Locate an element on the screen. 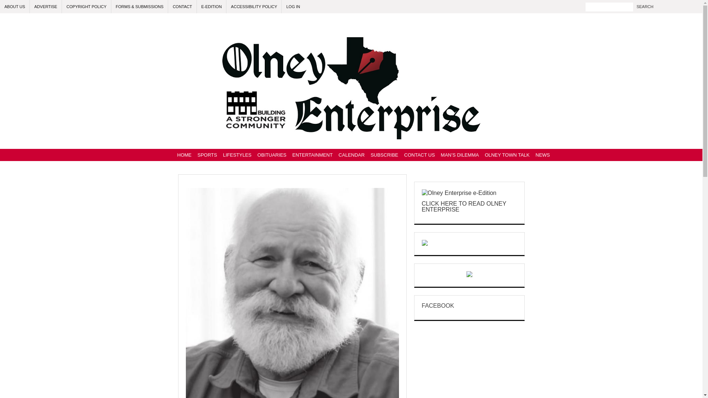  Enter the terms you wish to search for. is located at coordinates (609, 7).